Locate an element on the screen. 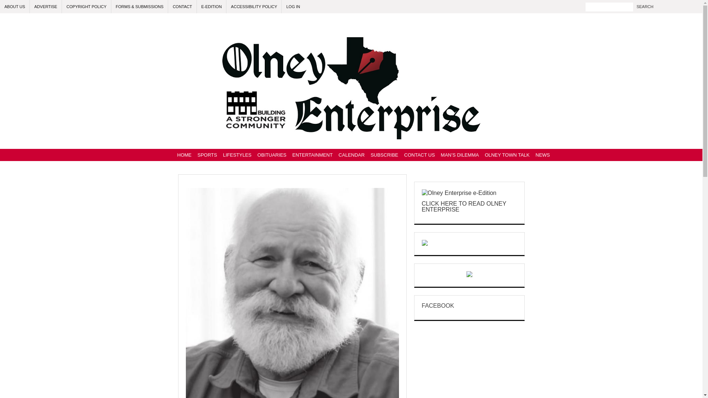  Enter the terms you wish to search for. is located at coordinates (609, 7).